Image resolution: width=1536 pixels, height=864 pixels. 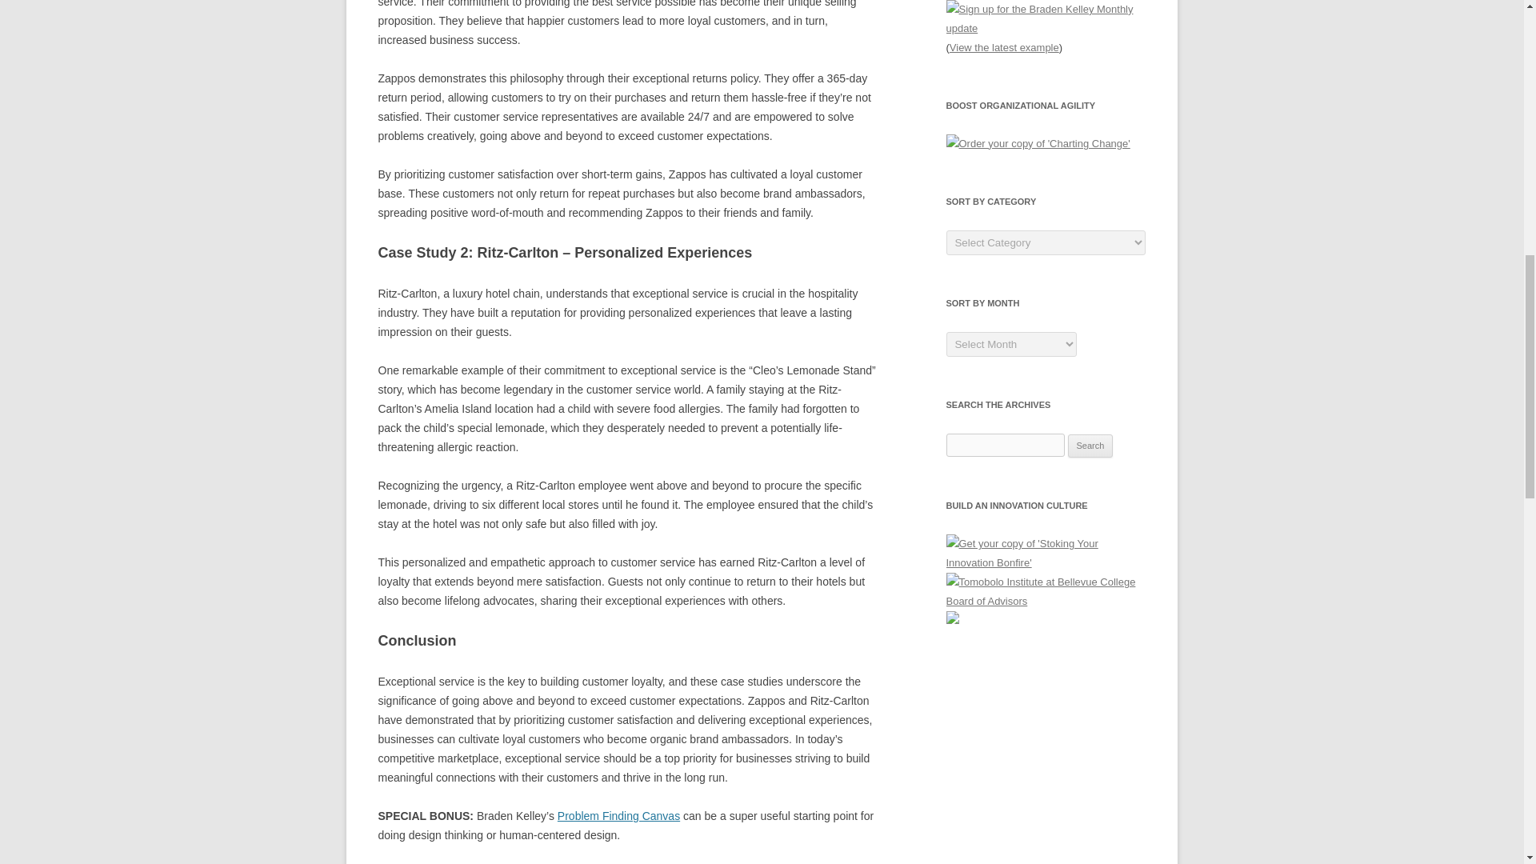 What do you see at coordinates (618, 816) in the screenshot?
I see `Problem Finding Canvas` at bounding box center [618, 816].